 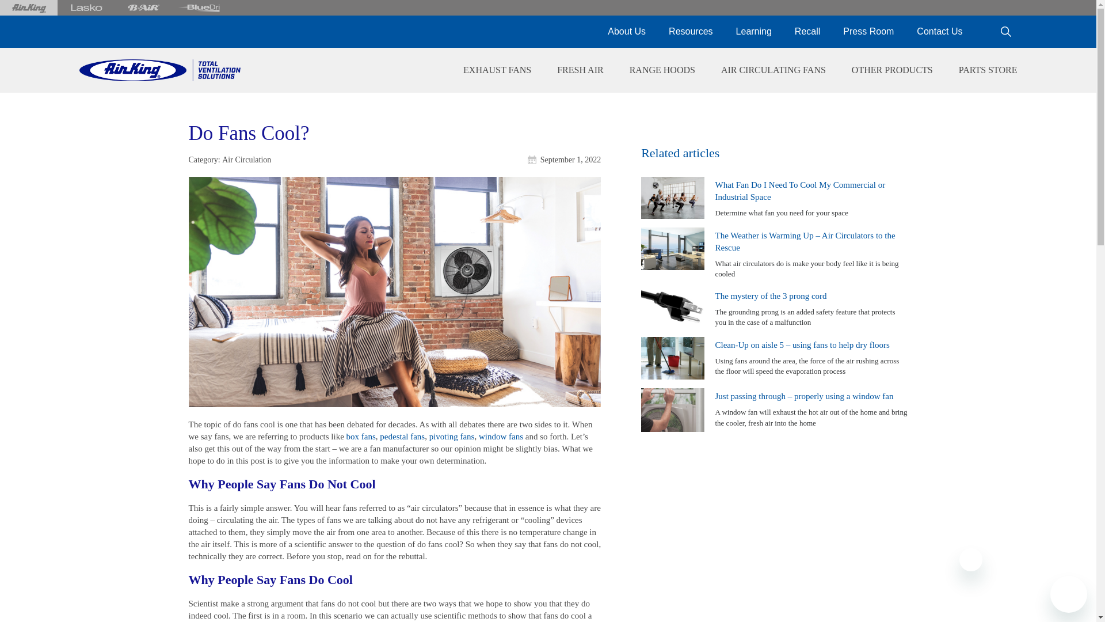 I want to click on About Us, so click(x=627, y=32).